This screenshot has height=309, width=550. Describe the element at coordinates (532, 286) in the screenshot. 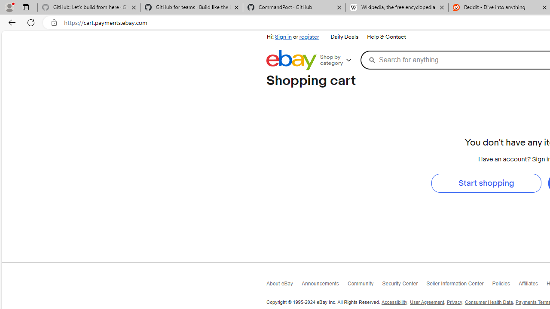

I see `Affiliates` at that location.